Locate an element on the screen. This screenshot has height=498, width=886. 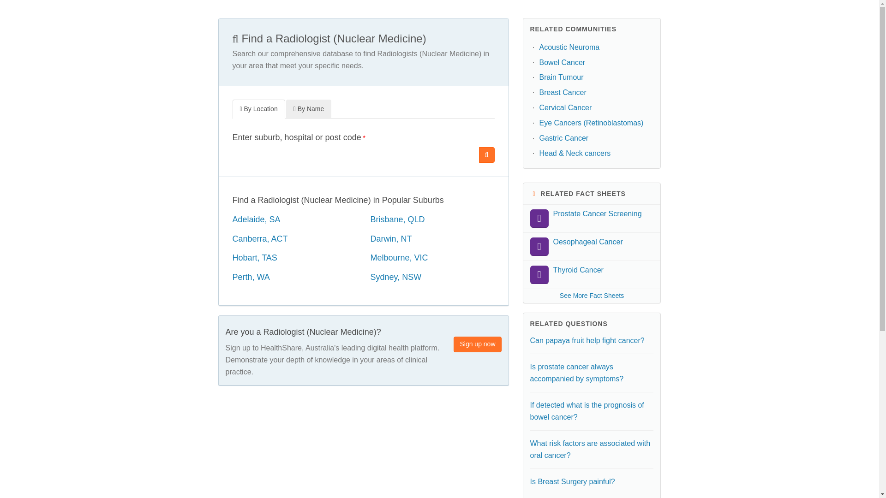
Cervical Cancer is located at coordinates (565, 107).